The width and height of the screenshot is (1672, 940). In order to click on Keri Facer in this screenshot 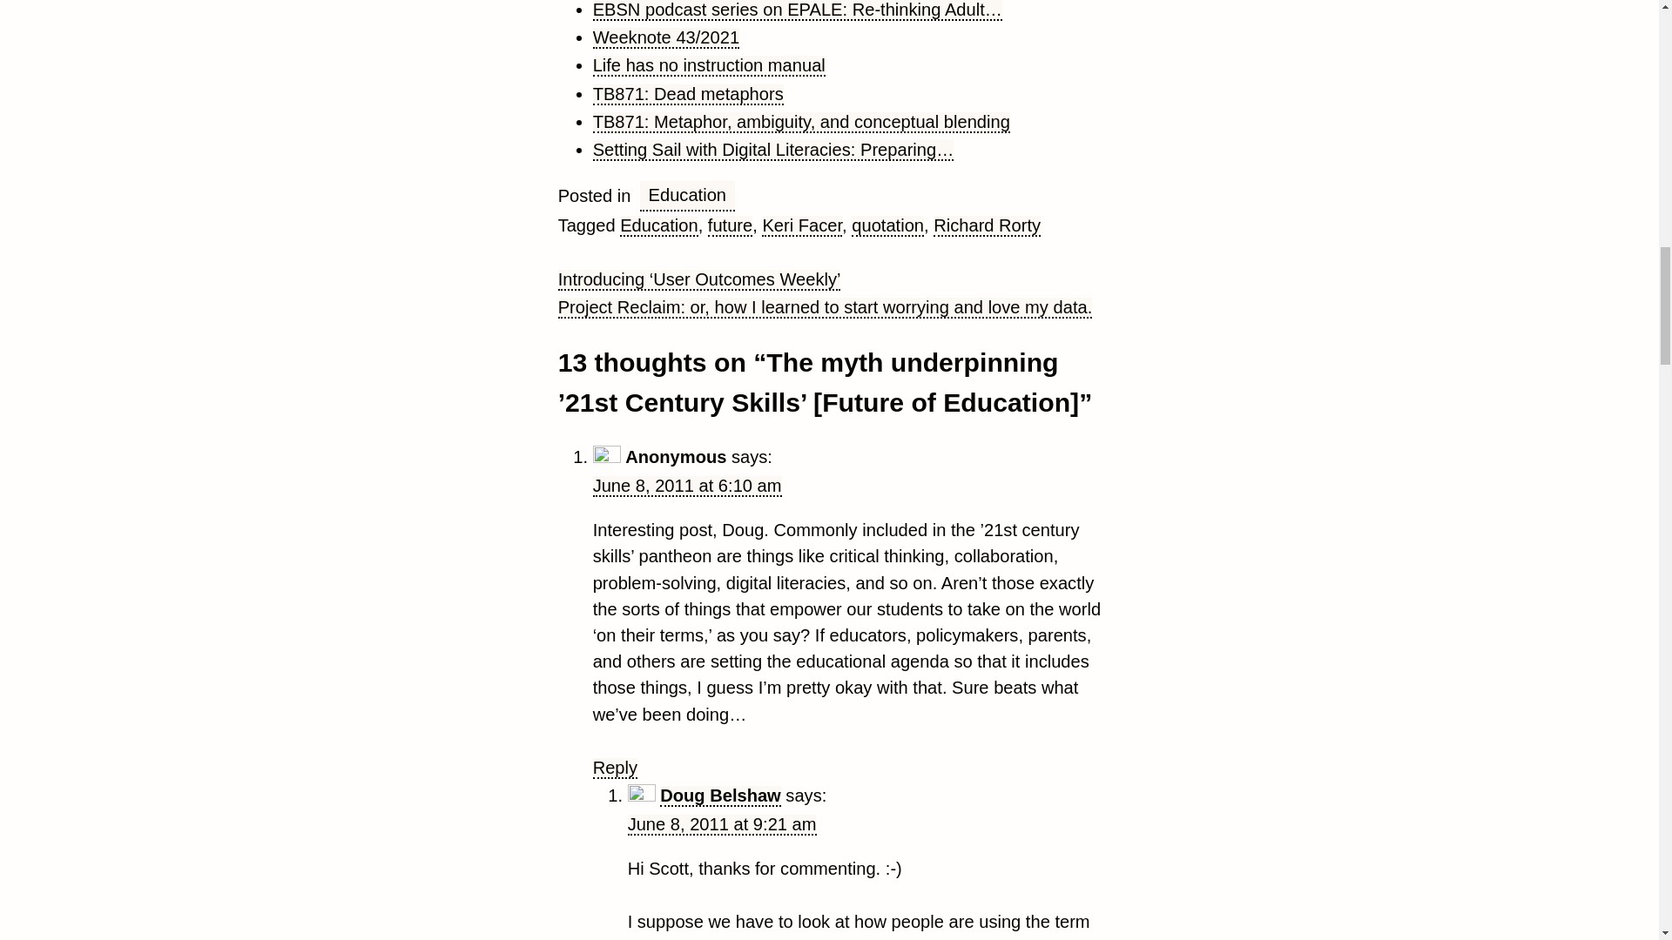, I will do `click(802, 226)`.